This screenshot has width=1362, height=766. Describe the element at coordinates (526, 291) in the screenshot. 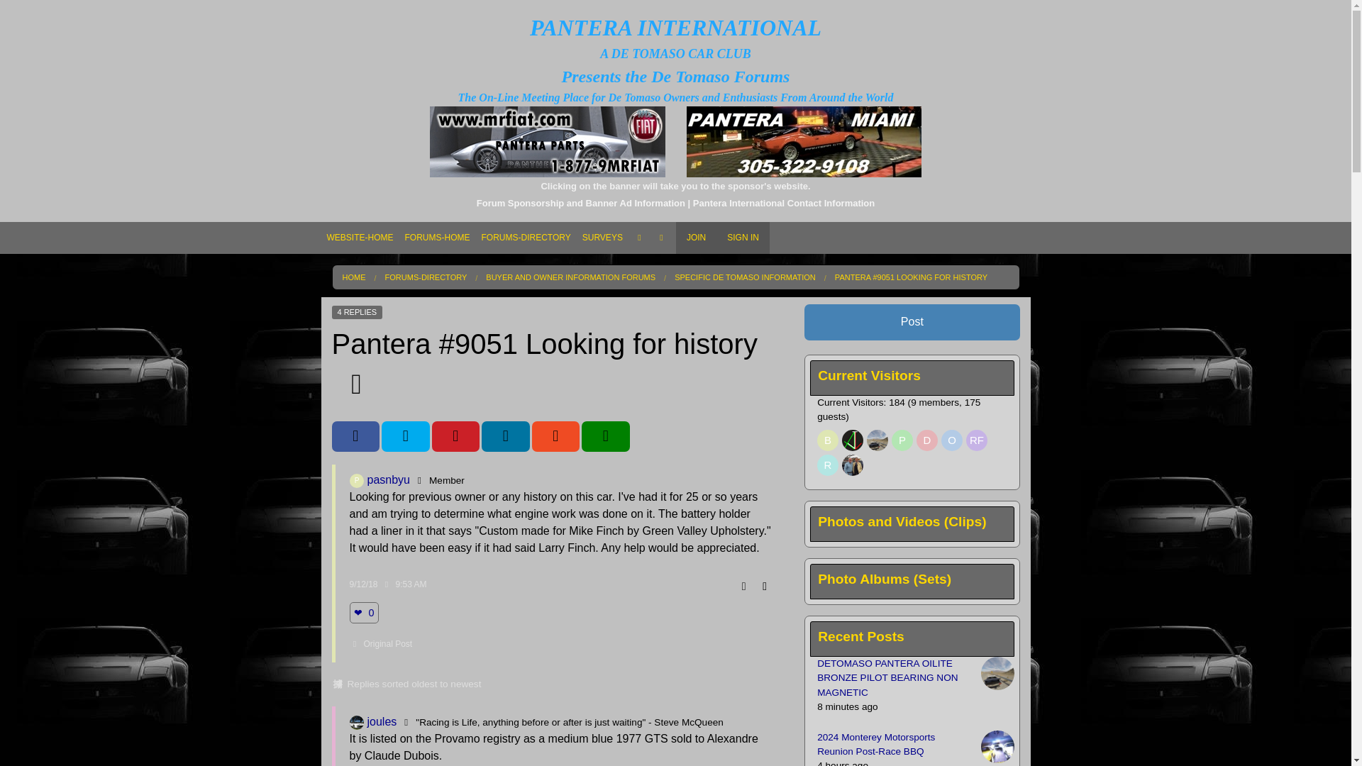

I see `ALL TOPICS` at that location.